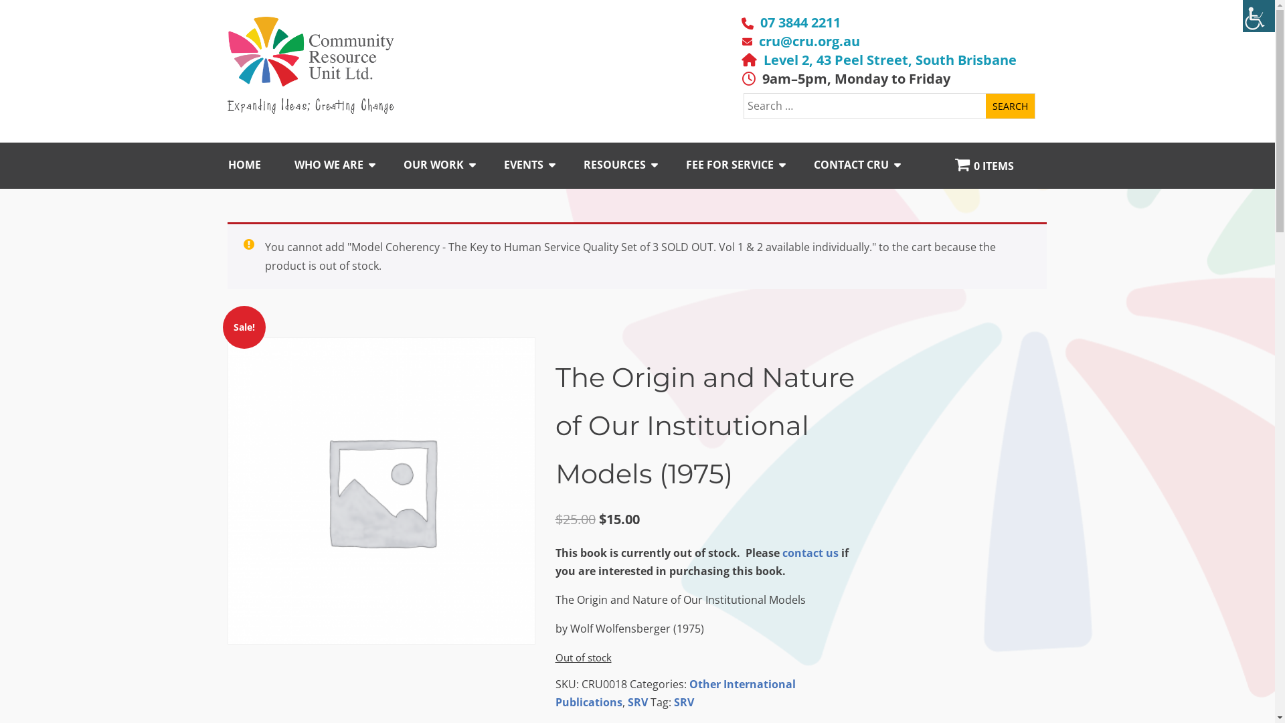 The height and width of the screenshot is (723, 1285). Describe the element at coordinates (454, 165) in the screenshot. I see `OUR WORK` at that location.